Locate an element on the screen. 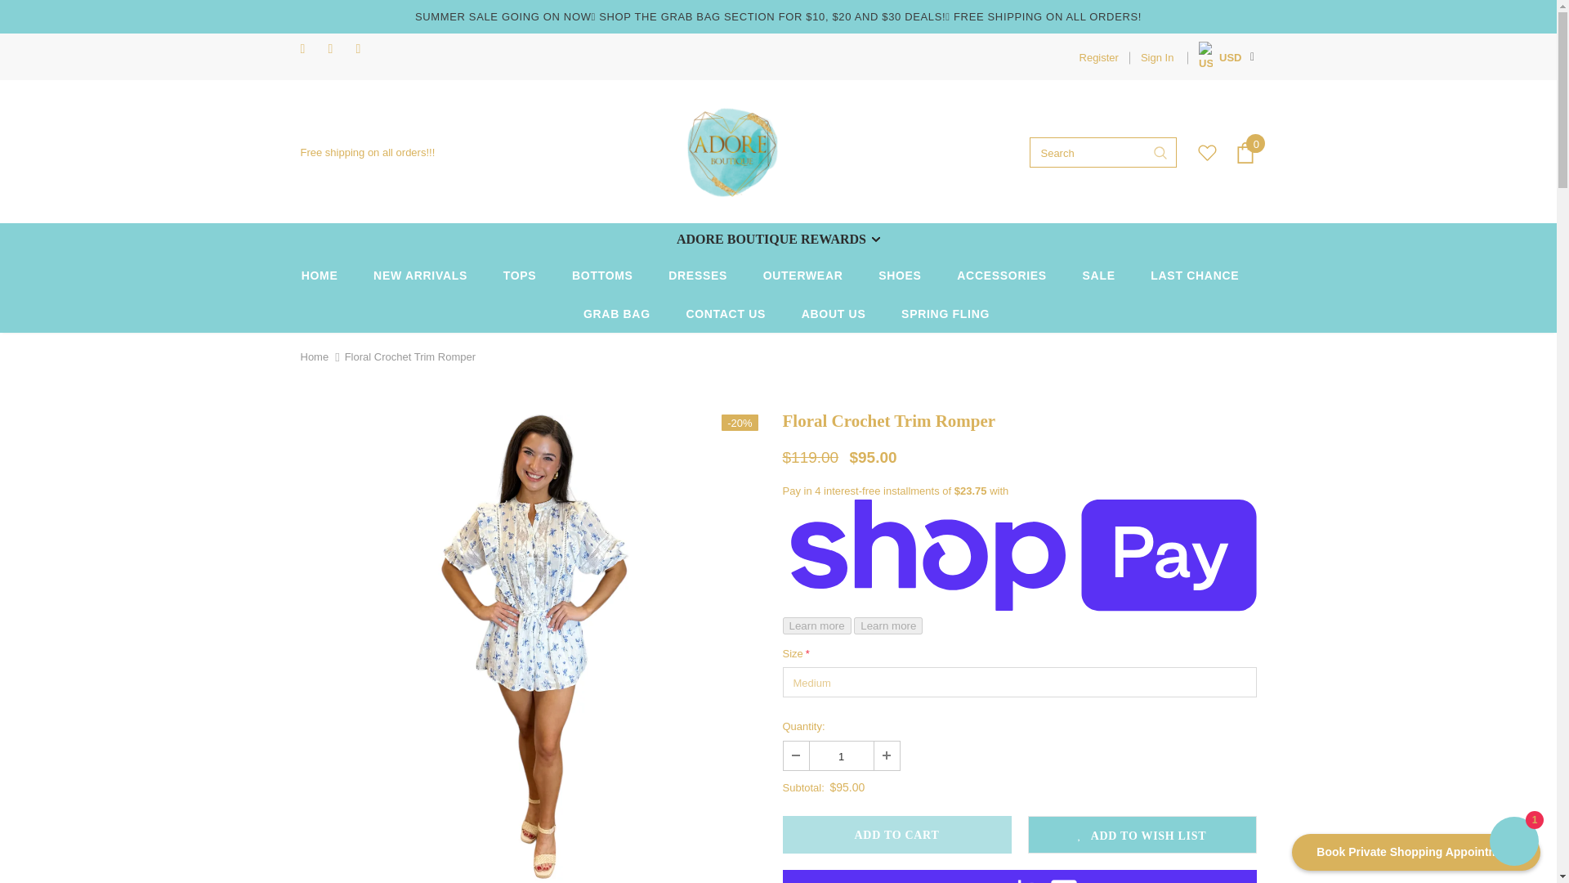  Pinterest is located at coordinates (366, 49).